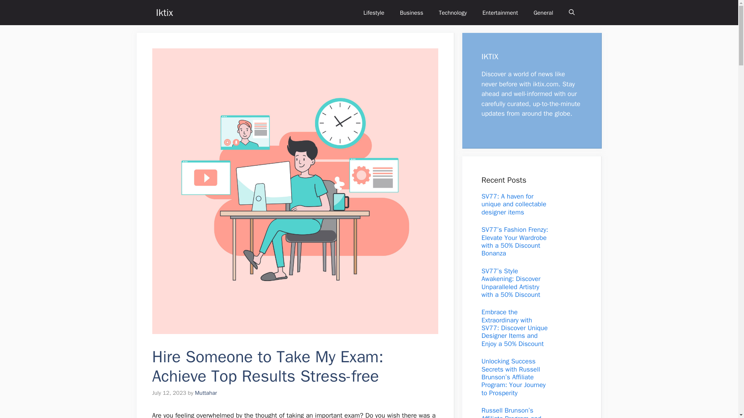 This screenshot has height=418, width=744. I want to click on Technology, so click(453, 12).